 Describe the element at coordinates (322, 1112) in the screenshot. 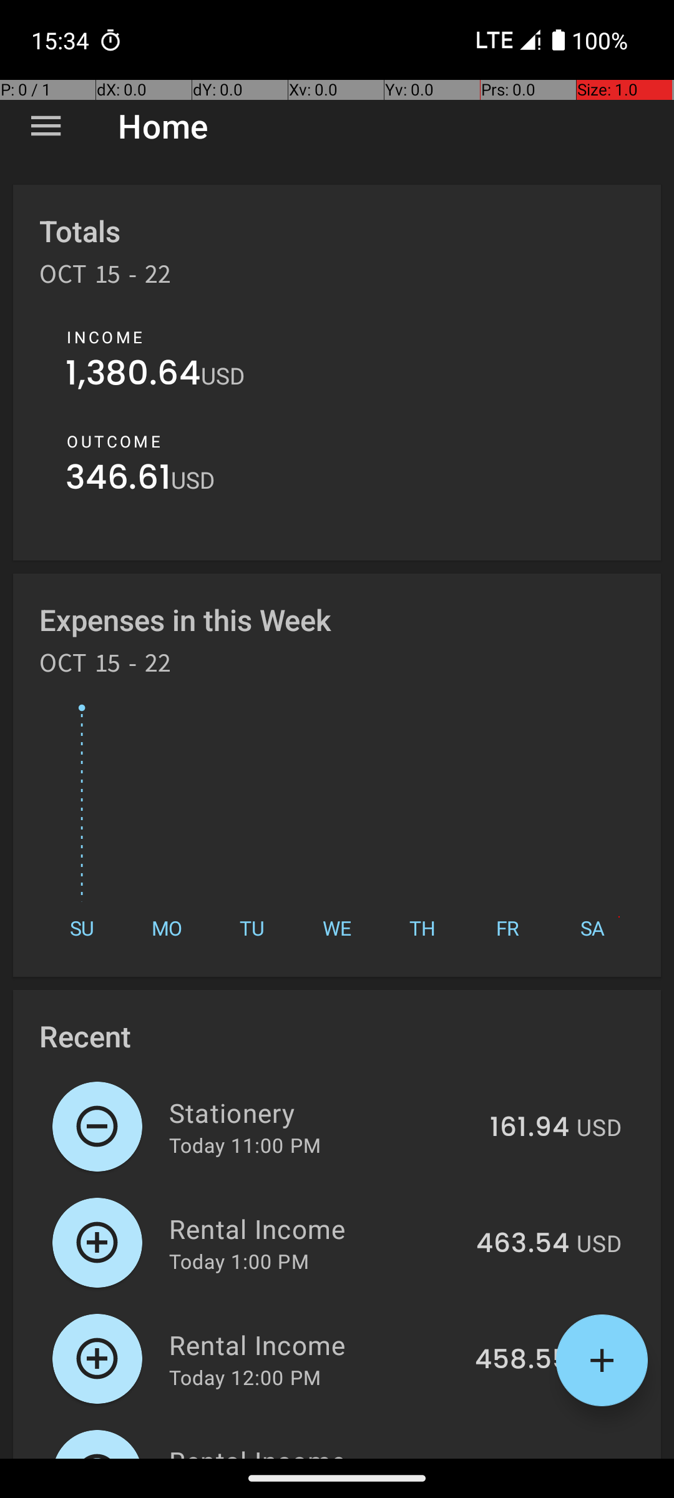

I see `Stationery` at that location.